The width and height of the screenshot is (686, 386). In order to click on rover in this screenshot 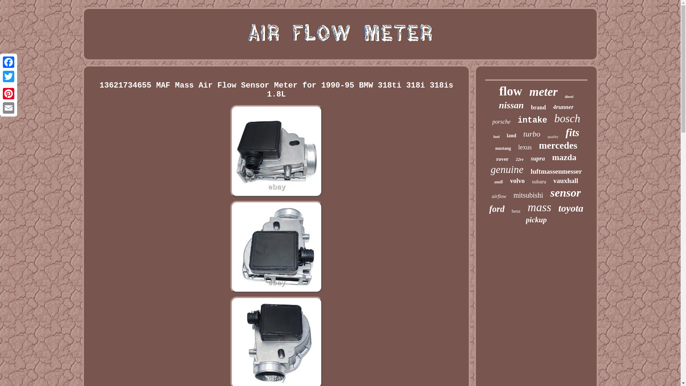, I will do `click(502, 159)`.